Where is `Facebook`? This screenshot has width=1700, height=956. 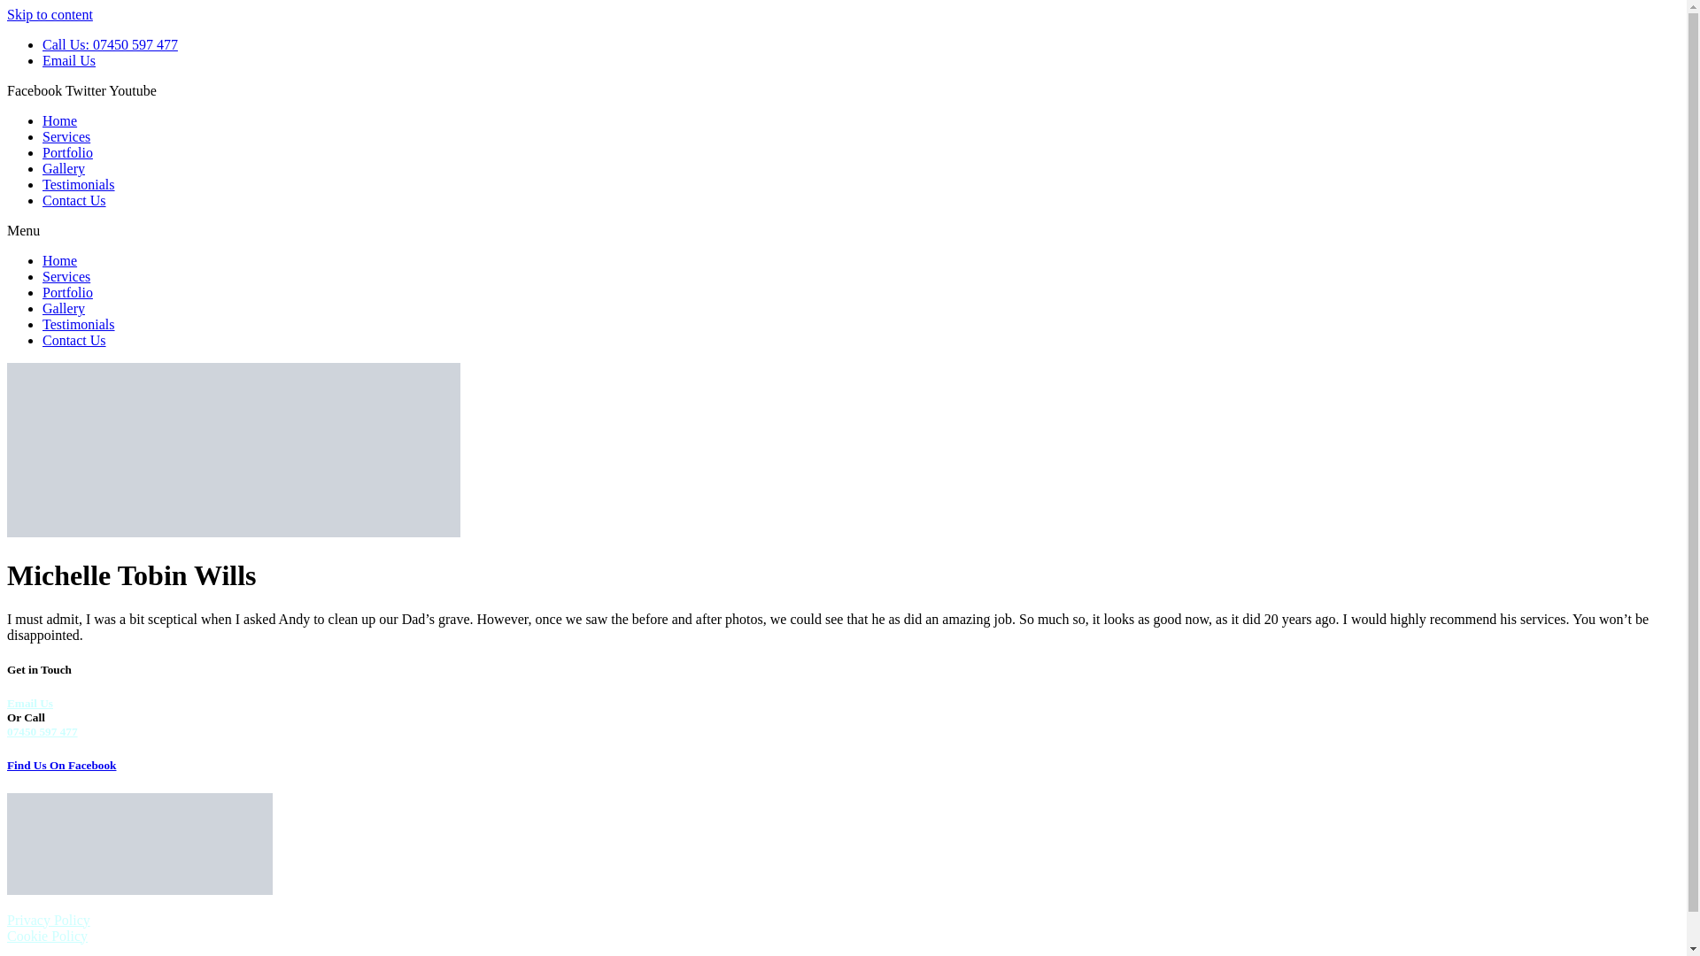
Facebook is located at coordinates (35, 90).